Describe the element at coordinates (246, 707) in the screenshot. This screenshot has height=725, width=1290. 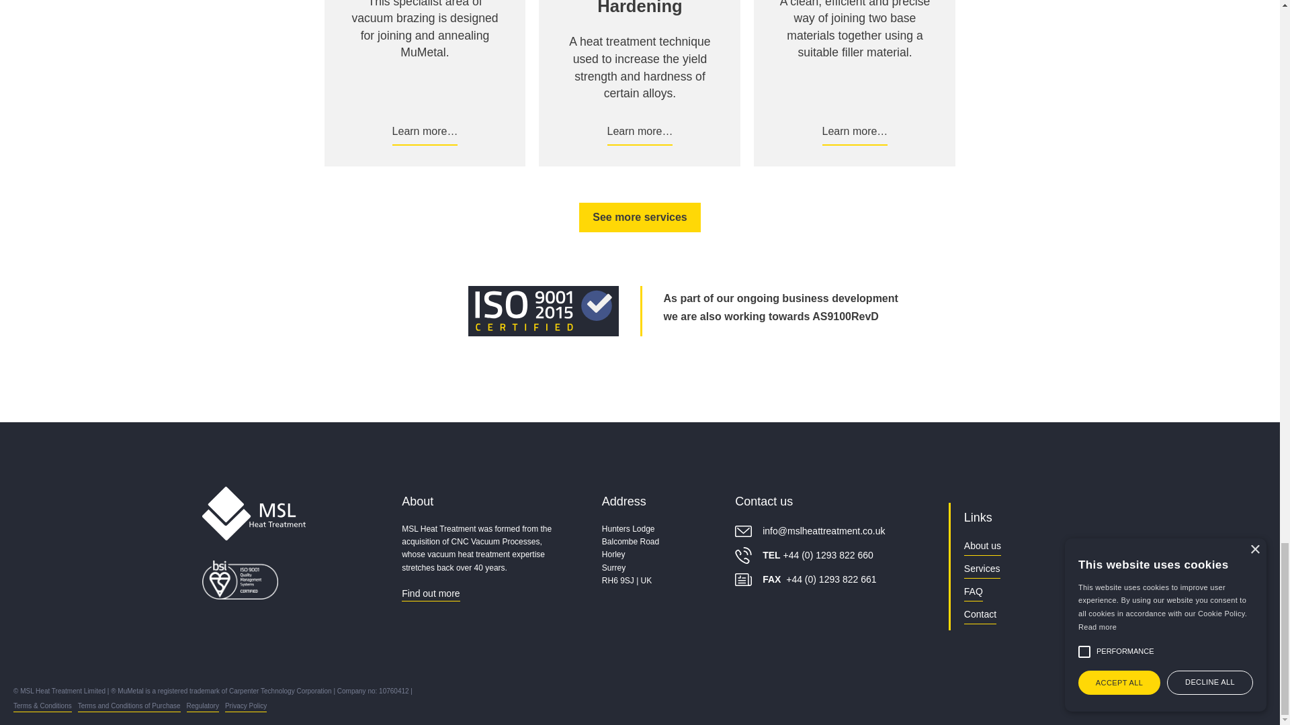
I see `Privacy Policy` at that location.